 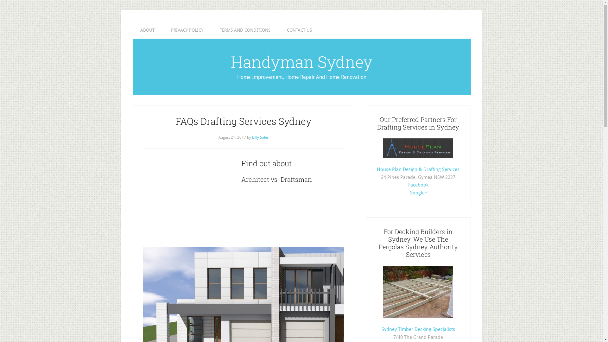 I want to click on Google+, so click(x=418, y=193).